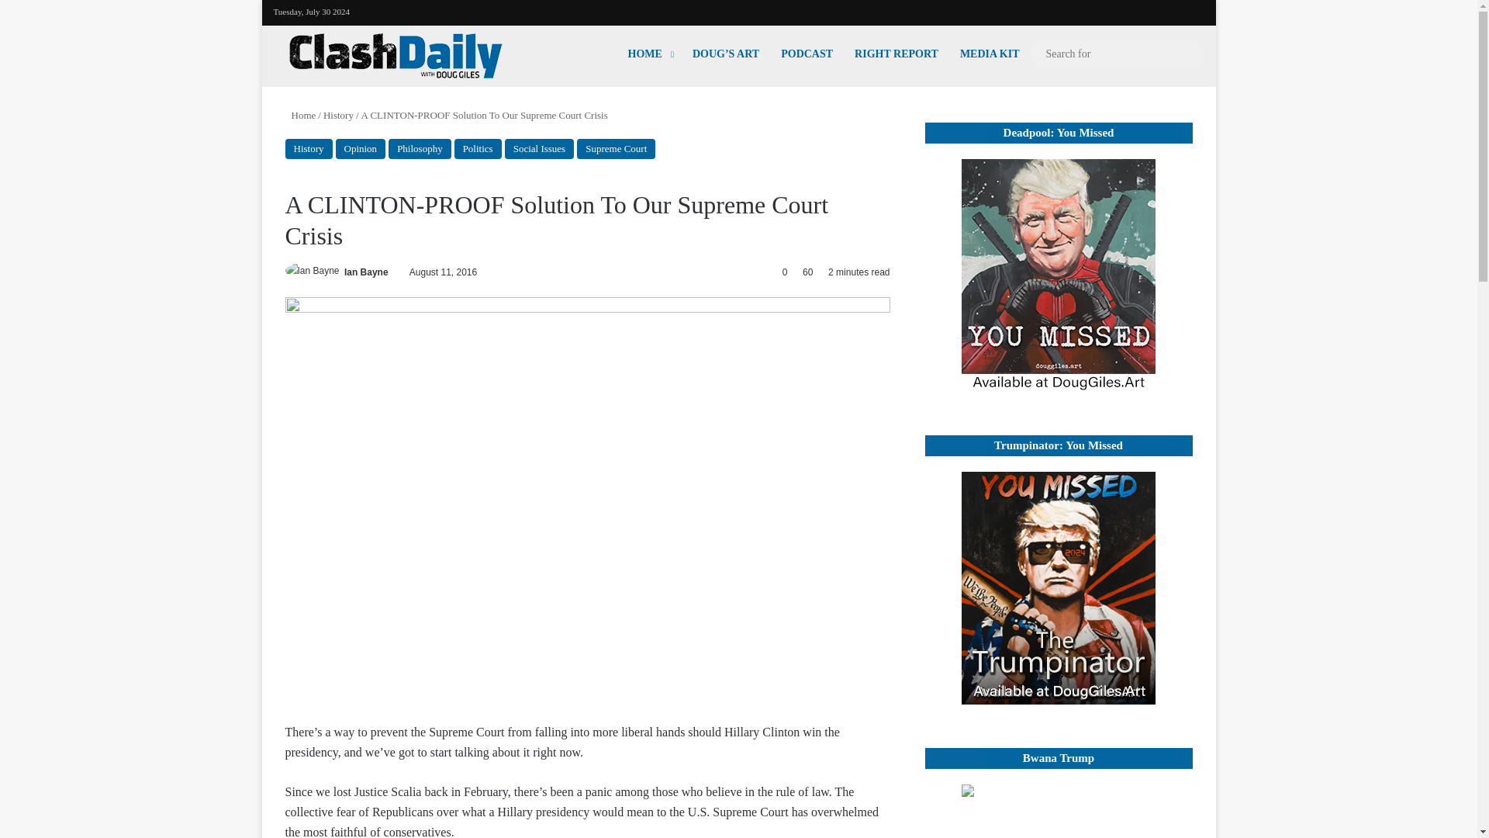  What do you see at coordinates (420, 149) in the screenshot?
I see `Philosophy` at bounding box center [420, 149].